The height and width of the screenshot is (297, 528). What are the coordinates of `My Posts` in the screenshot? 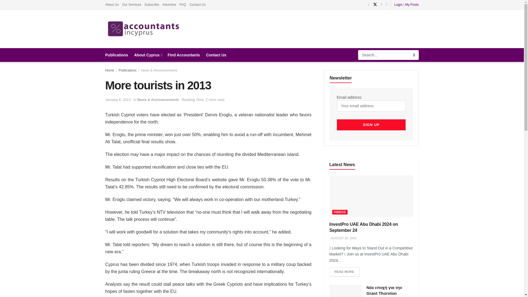 It's located at (412, 4).